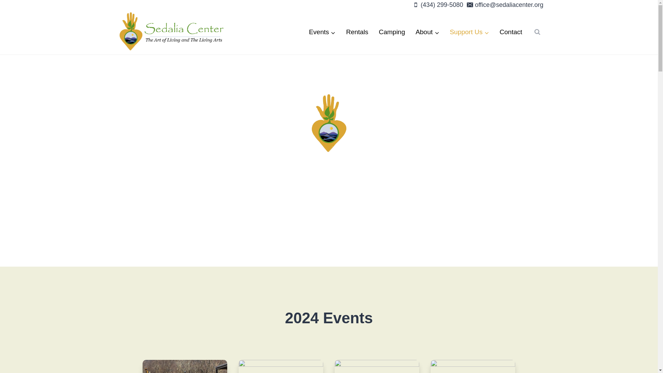  What do you see at coordinates (511, 32) in the screenshot?
I see `Contact` at bounding box center [511, 32].